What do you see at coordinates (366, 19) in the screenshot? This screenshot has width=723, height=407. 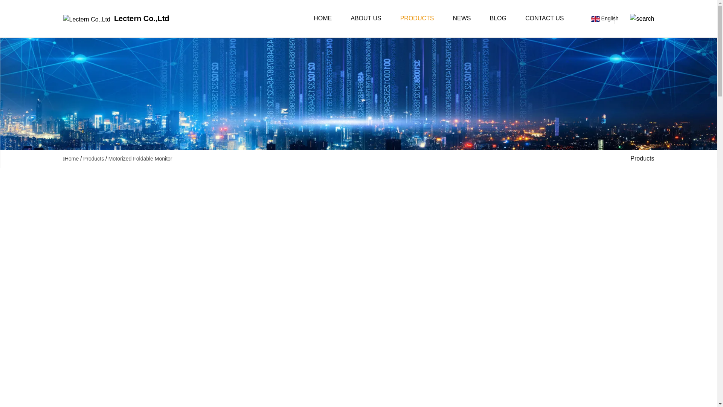 I see `ABOUT US` at bounding box center [366, 19].